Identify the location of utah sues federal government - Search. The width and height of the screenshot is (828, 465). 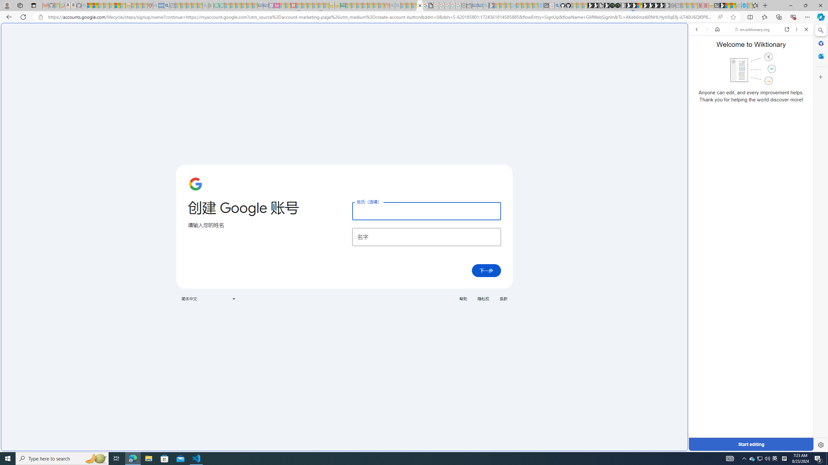
(525, 221).